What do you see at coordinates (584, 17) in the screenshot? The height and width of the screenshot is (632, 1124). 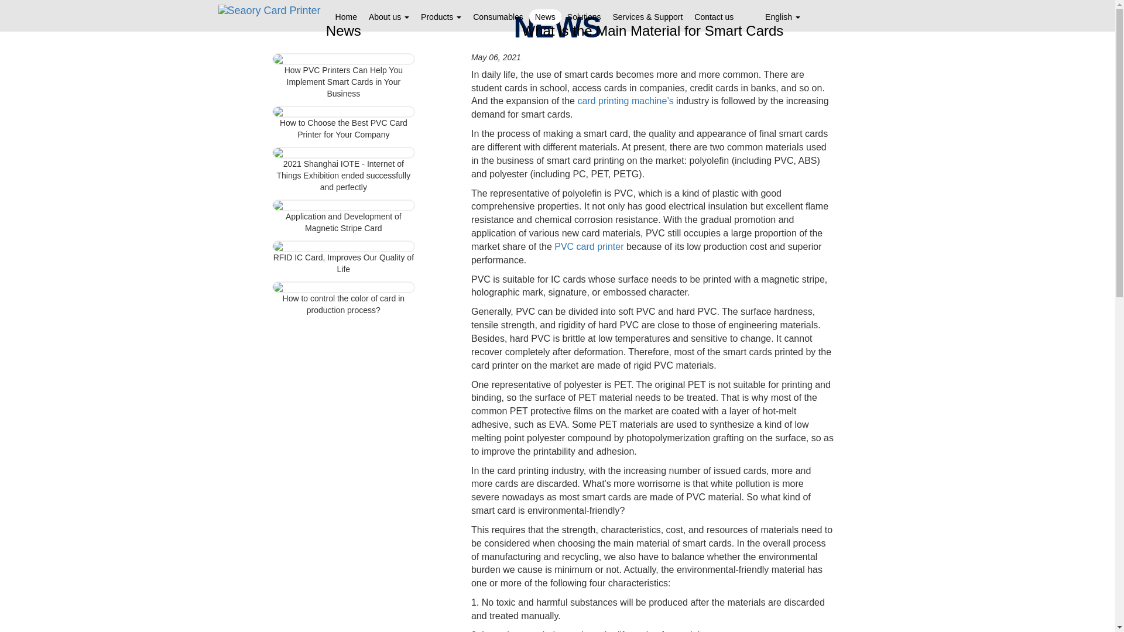 I see `Solutions` at bounding box center [584, 17].